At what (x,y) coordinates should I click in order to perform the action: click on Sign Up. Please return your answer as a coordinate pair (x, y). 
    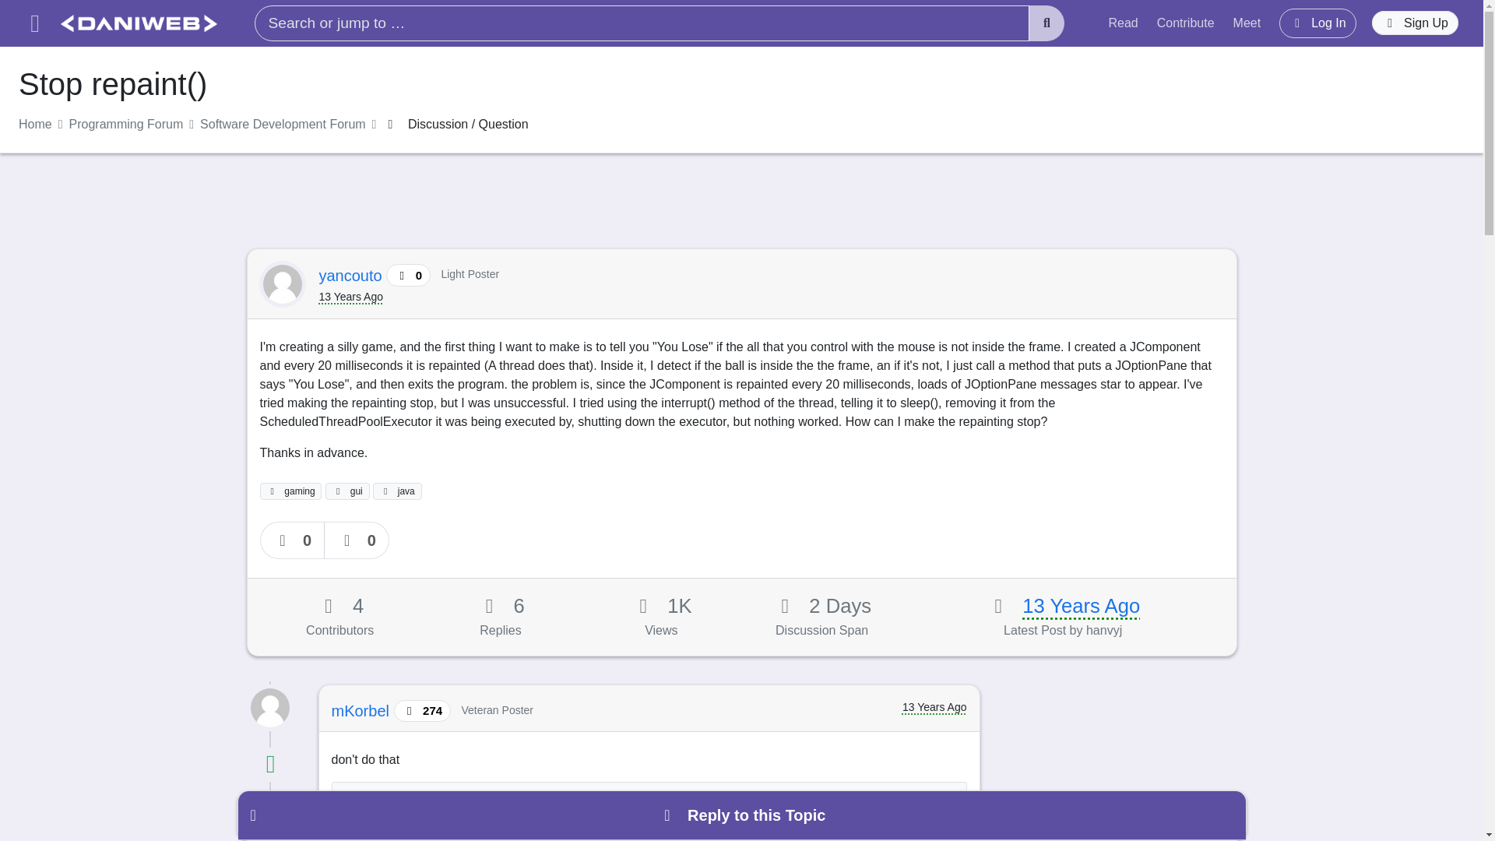
    Looking at the image, I should click on (1416, 23).